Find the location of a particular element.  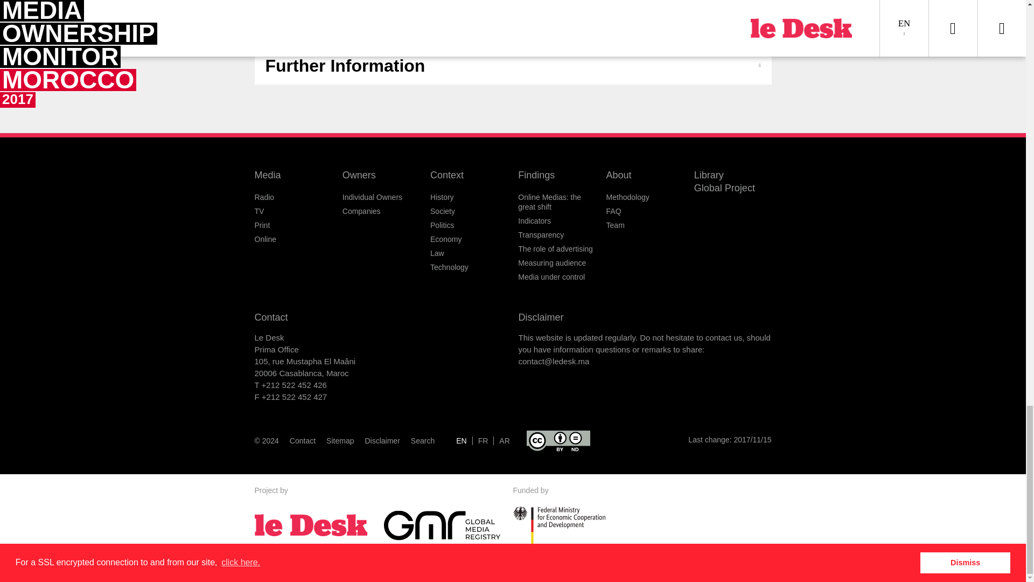

Federal Ministry for Economic Cooperation and Development is located at coordinates (559, 525).